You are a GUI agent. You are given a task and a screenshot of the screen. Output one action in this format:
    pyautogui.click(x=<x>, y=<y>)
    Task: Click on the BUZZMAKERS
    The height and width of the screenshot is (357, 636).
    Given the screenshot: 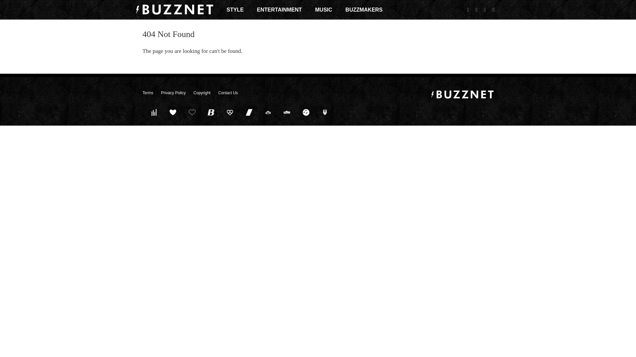 What is the action you would take?
    pyautogui.click(x=364, y=10)
    